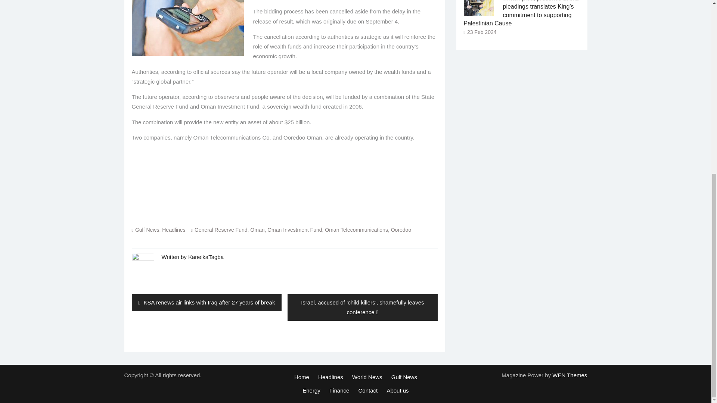 The image size is (717, 403). I want to click on General Reserve Fund, so click(221, 230).